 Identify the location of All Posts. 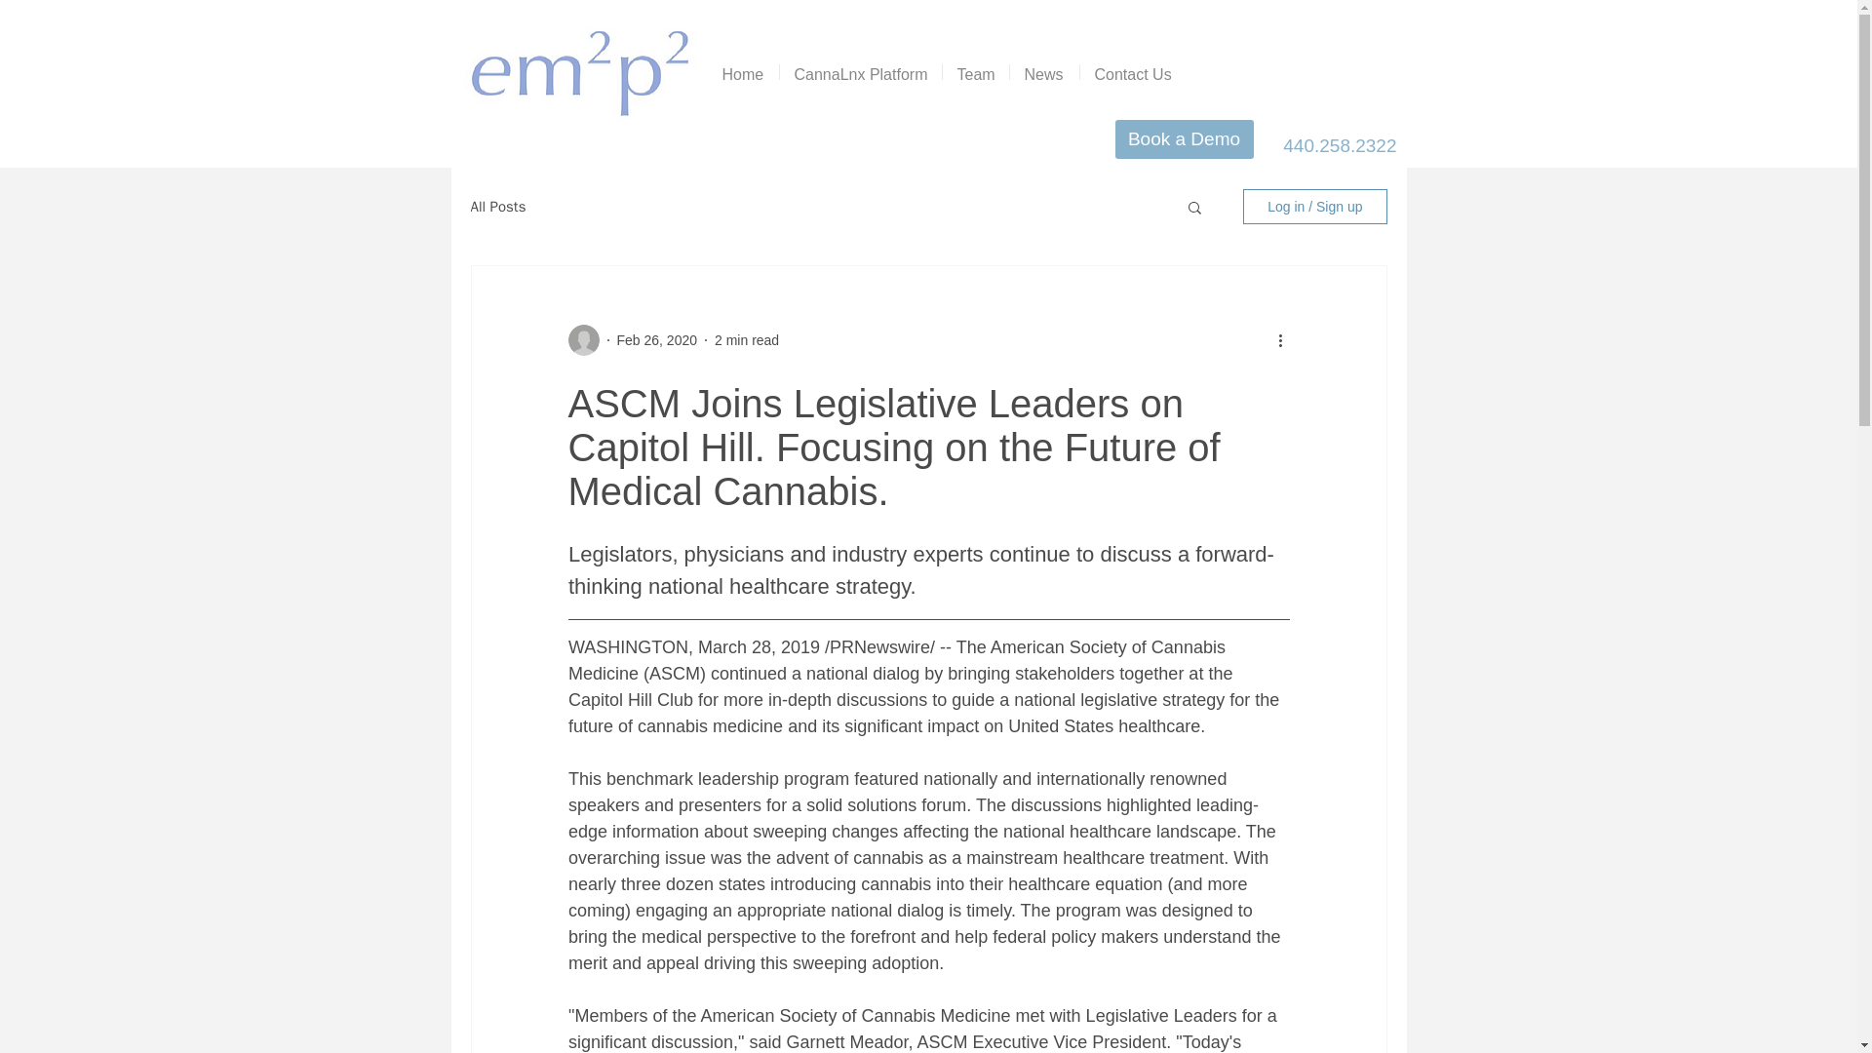
(497, 206).